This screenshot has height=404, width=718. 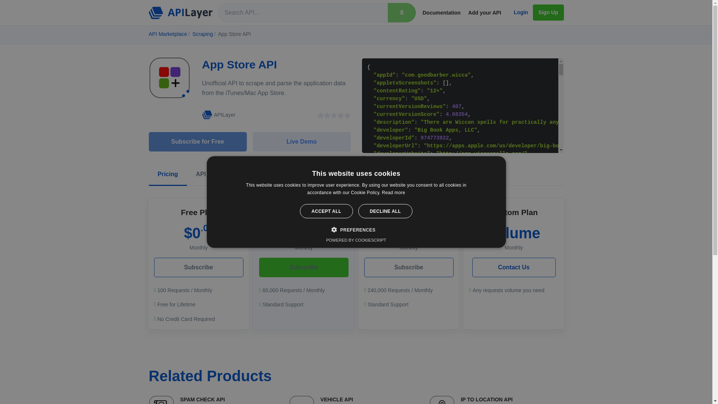 I want to click on Subscribe, so click(x=476, y=157).